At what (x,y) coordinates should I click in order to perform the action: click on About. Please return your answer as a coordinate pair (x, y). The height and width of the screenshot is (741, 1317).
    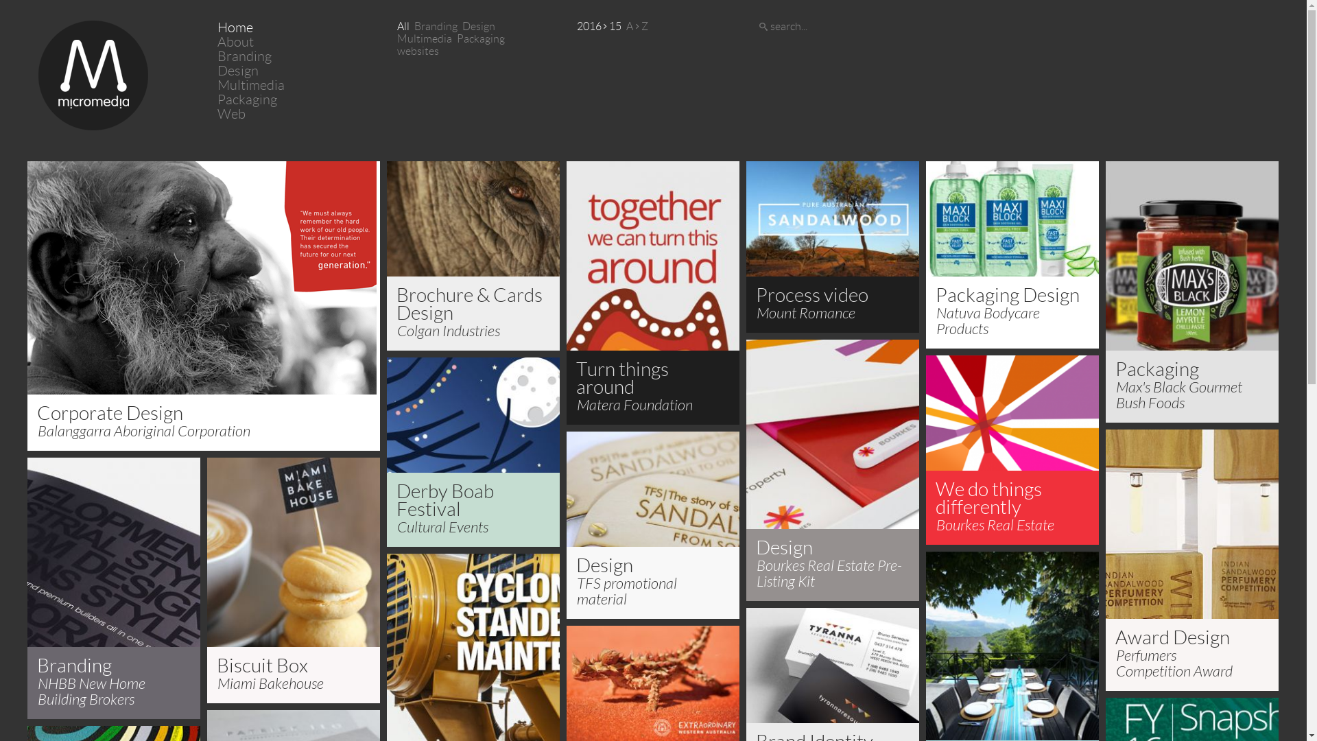
    Looking at the image, I should click on (236, 42).